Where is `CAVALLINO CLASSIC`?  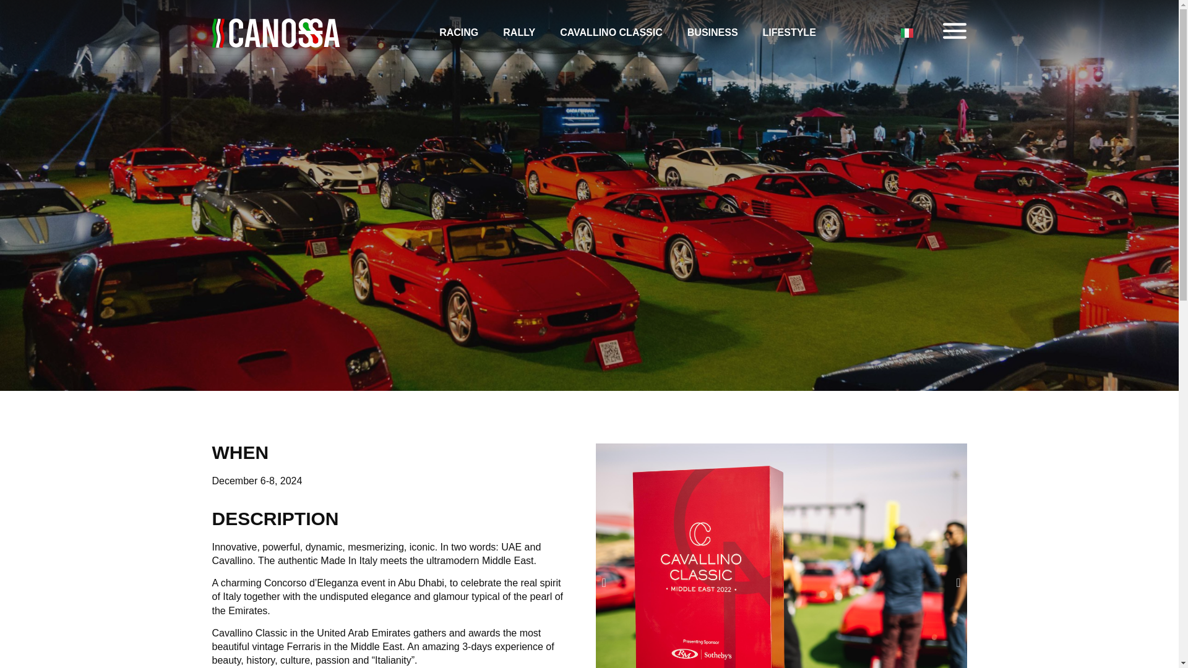 CAVALLINO CLASSIC is located at coordinates (611, 33).